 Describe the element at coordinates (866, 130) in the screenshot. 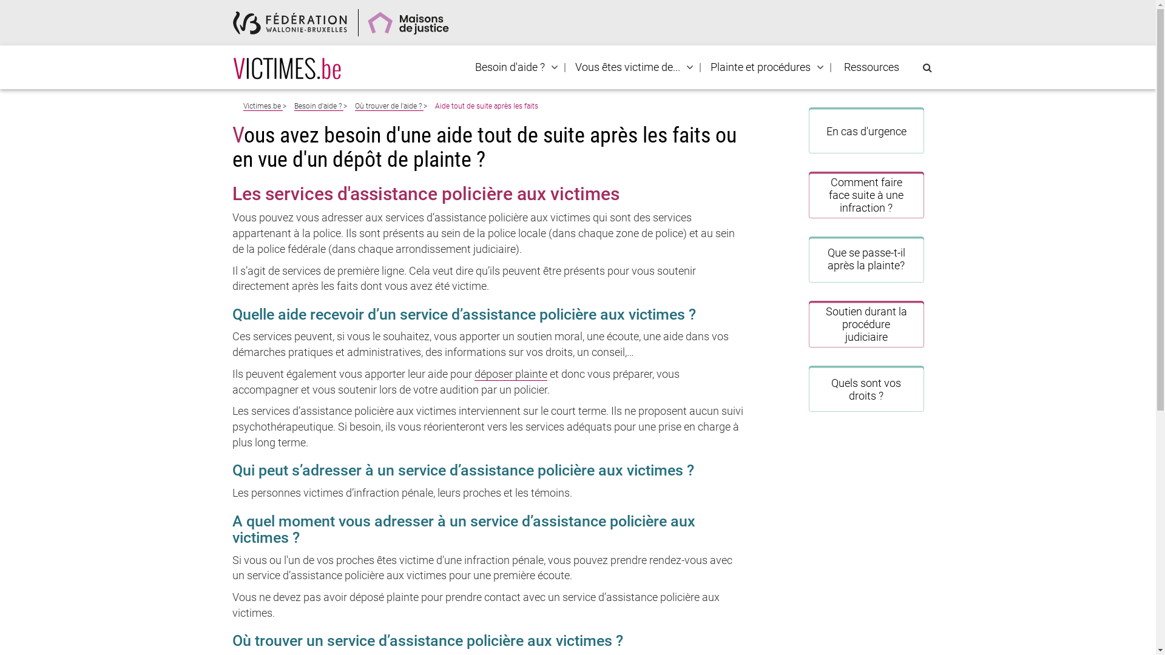

I see `En cas d'urgence
En cas d'urgence` at that location.